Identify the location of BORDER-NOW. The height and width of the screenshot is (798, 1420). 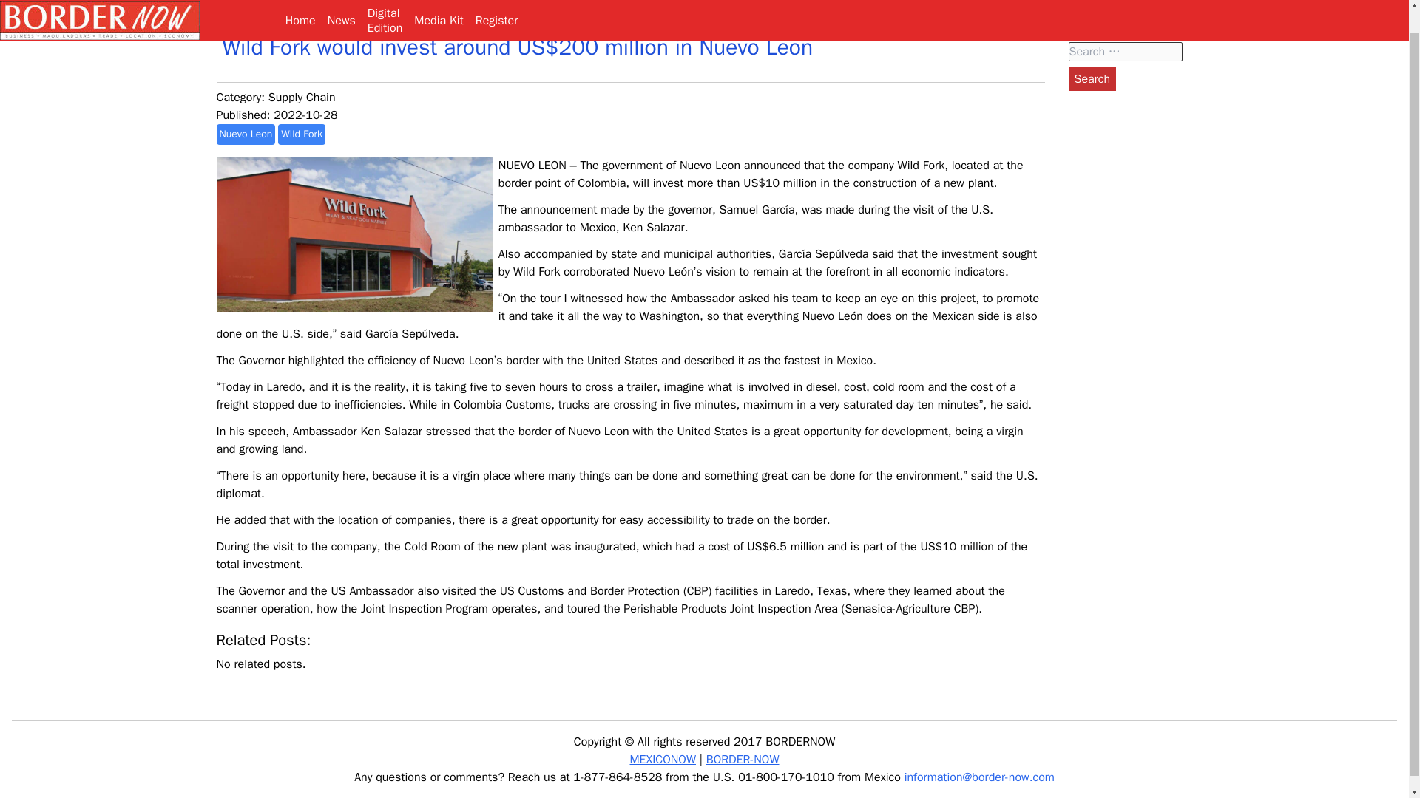
(1092, 78).